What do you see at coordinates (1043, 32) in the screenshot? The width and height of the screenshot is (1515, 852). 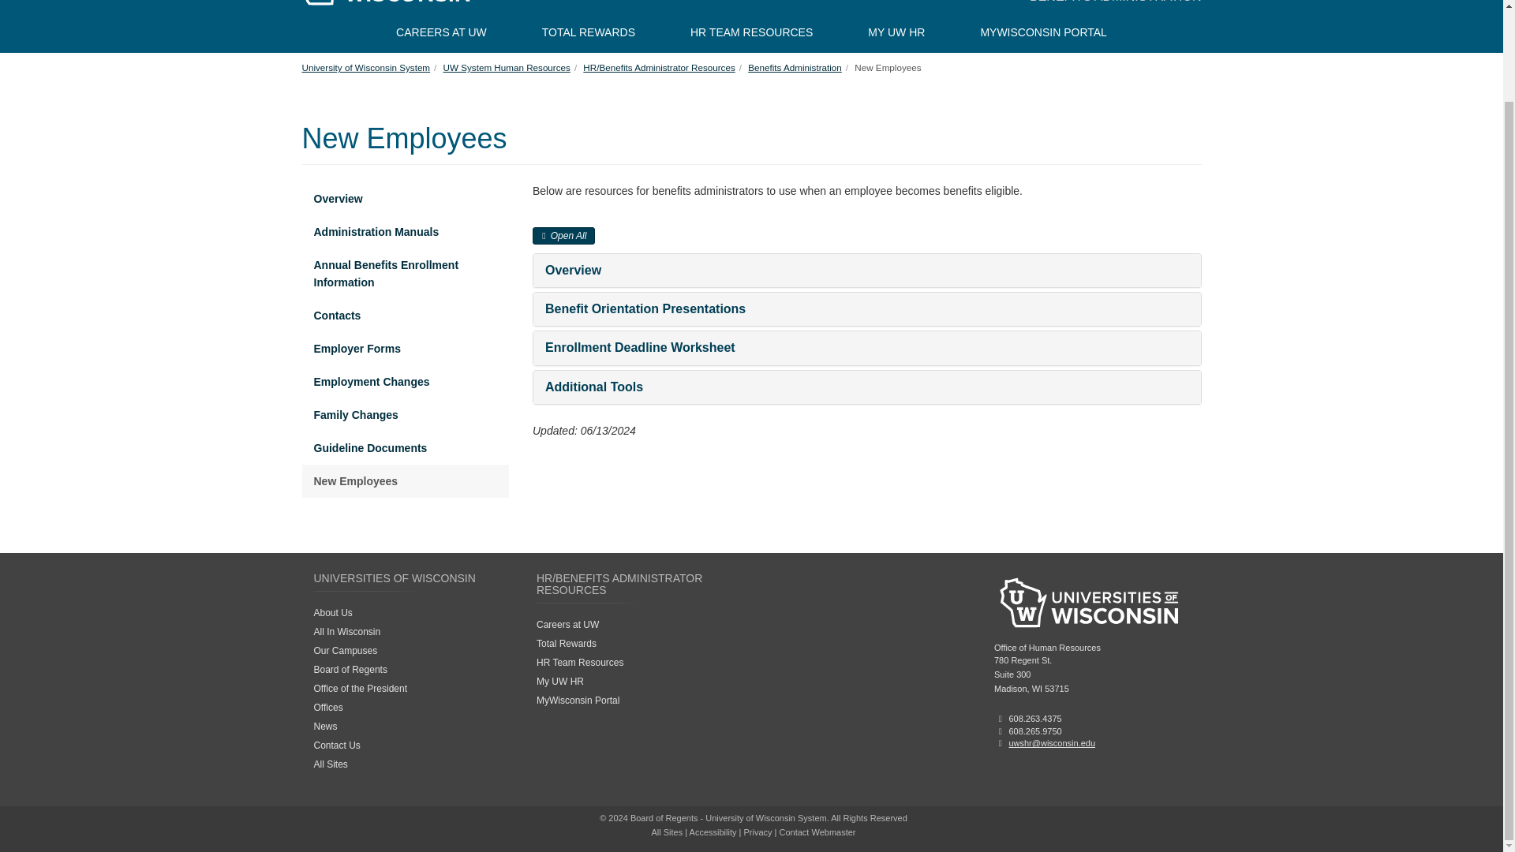 I see `MYWISCONSIN PORTAL` at bounding box center [1043, 32].